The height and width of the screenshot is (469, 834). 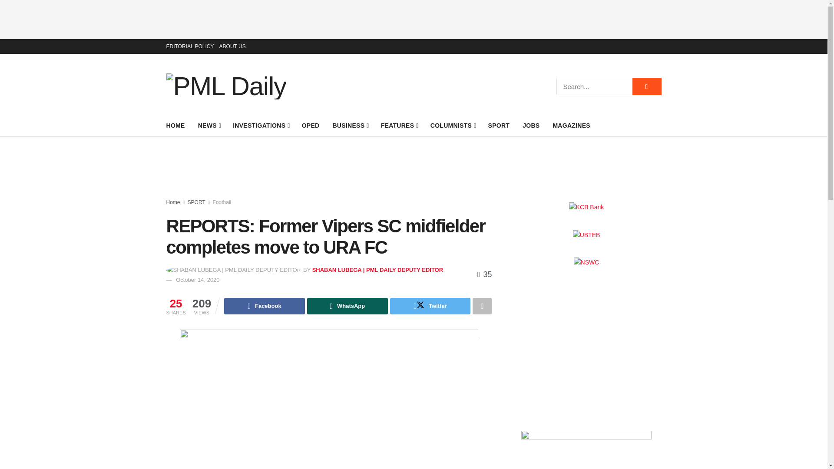 What do you see at coordinates (571, 126) in the screenshot?
I see `MAGAZINES` at bounding box center [571, 126].